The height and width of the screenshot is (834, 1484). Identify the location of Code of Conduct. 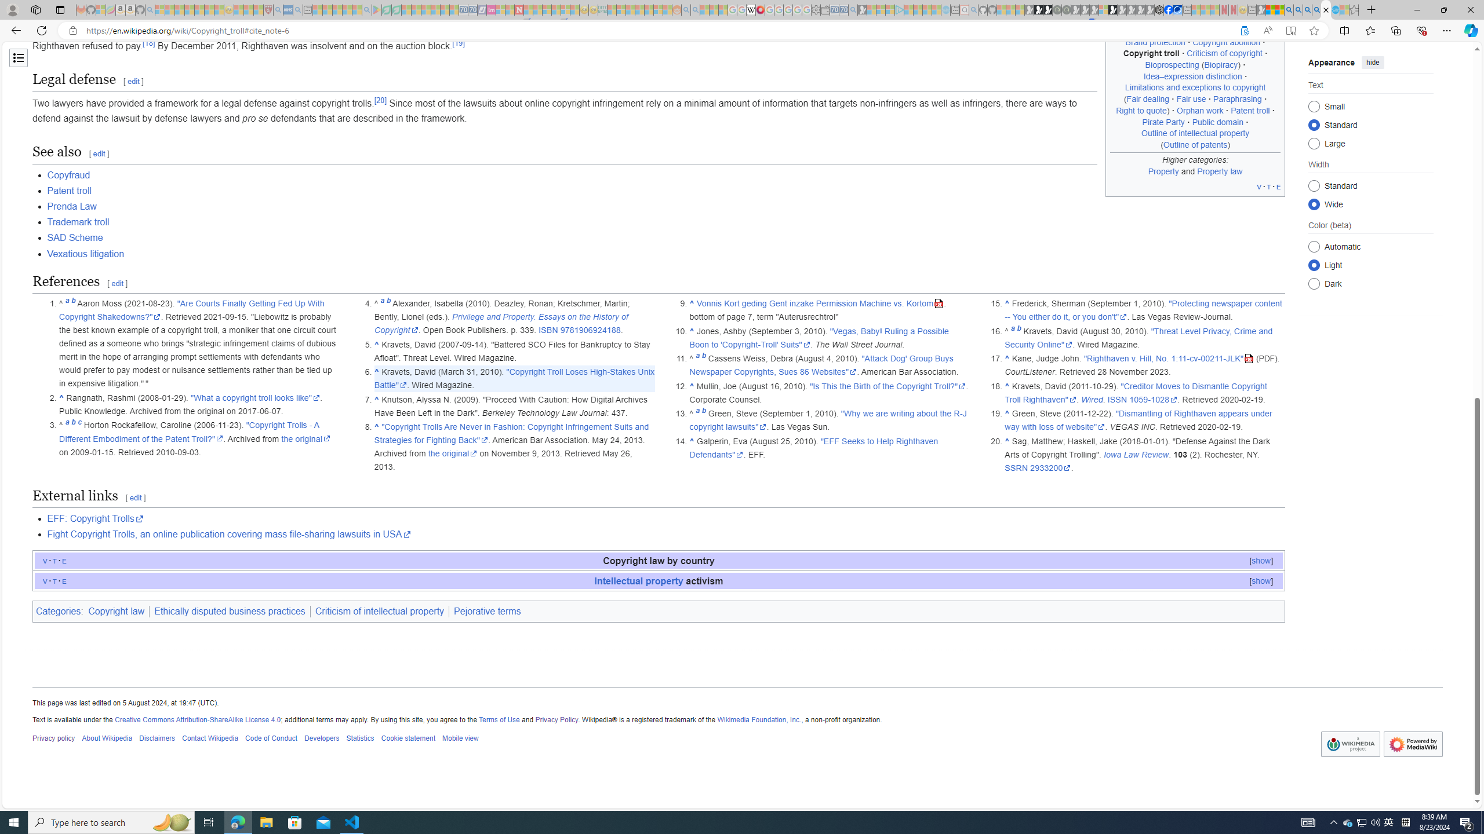
(271, 739).